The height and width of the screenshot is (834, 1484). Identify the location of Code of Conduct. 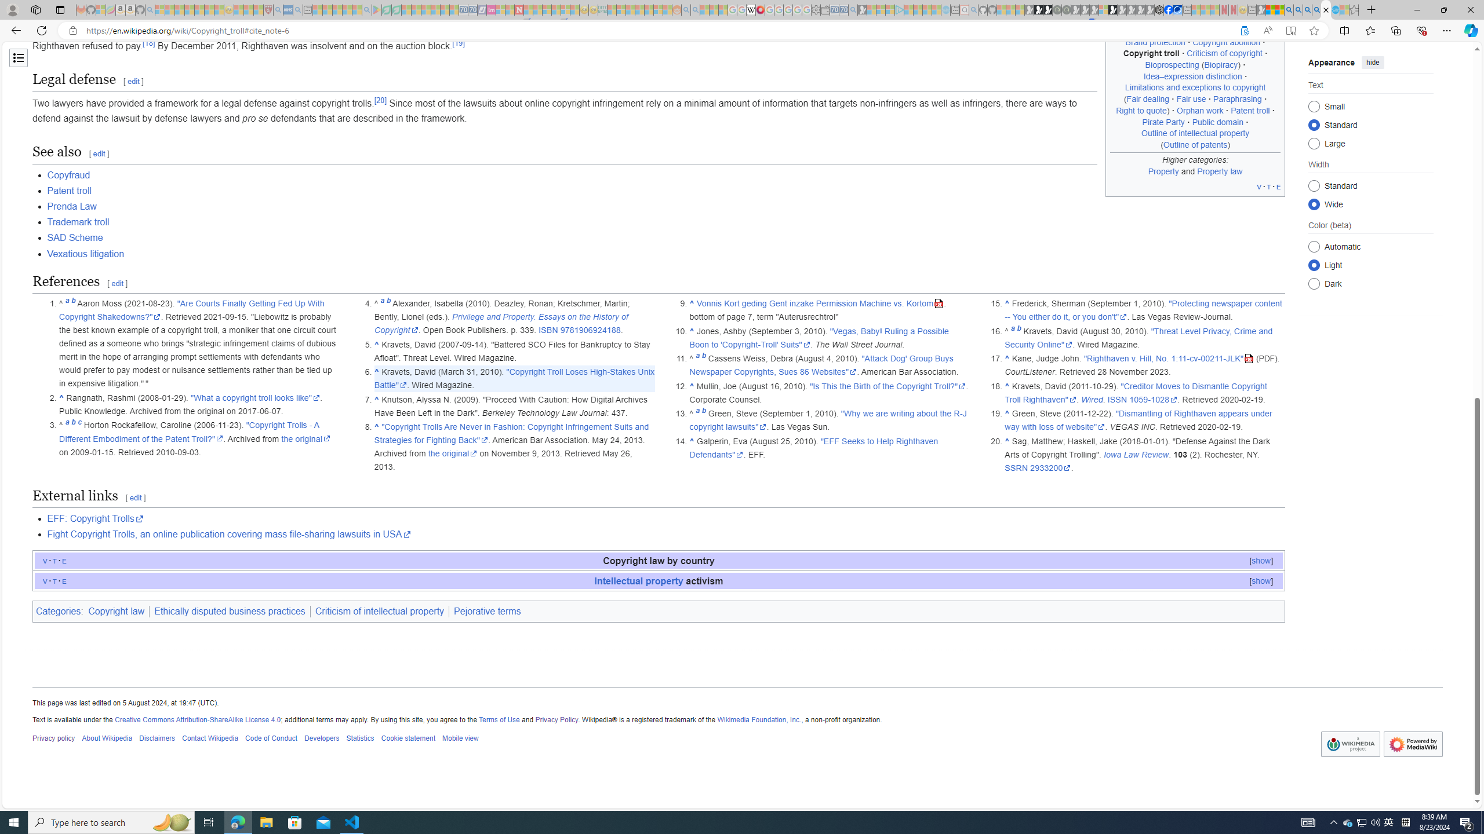
(271, 739).